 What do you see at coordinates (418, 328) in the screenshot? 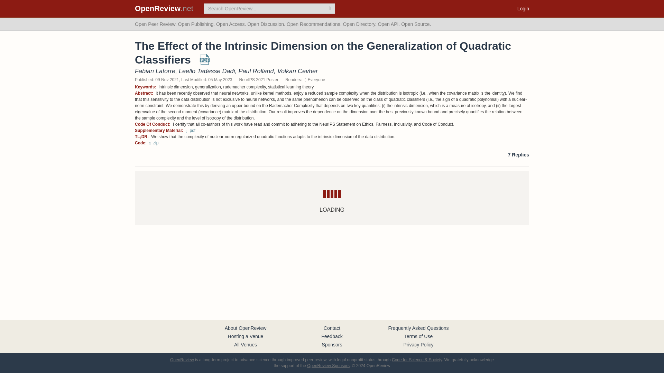
I see `Frequently Asked Questions` at bounding box center [418, 328].